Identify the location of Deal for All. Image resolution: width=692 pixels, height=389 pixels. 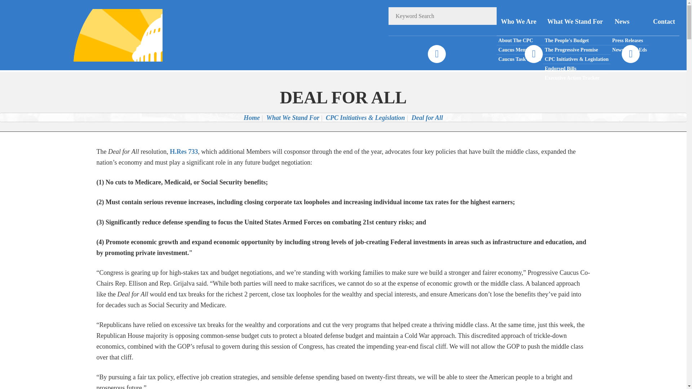
(427, 117).